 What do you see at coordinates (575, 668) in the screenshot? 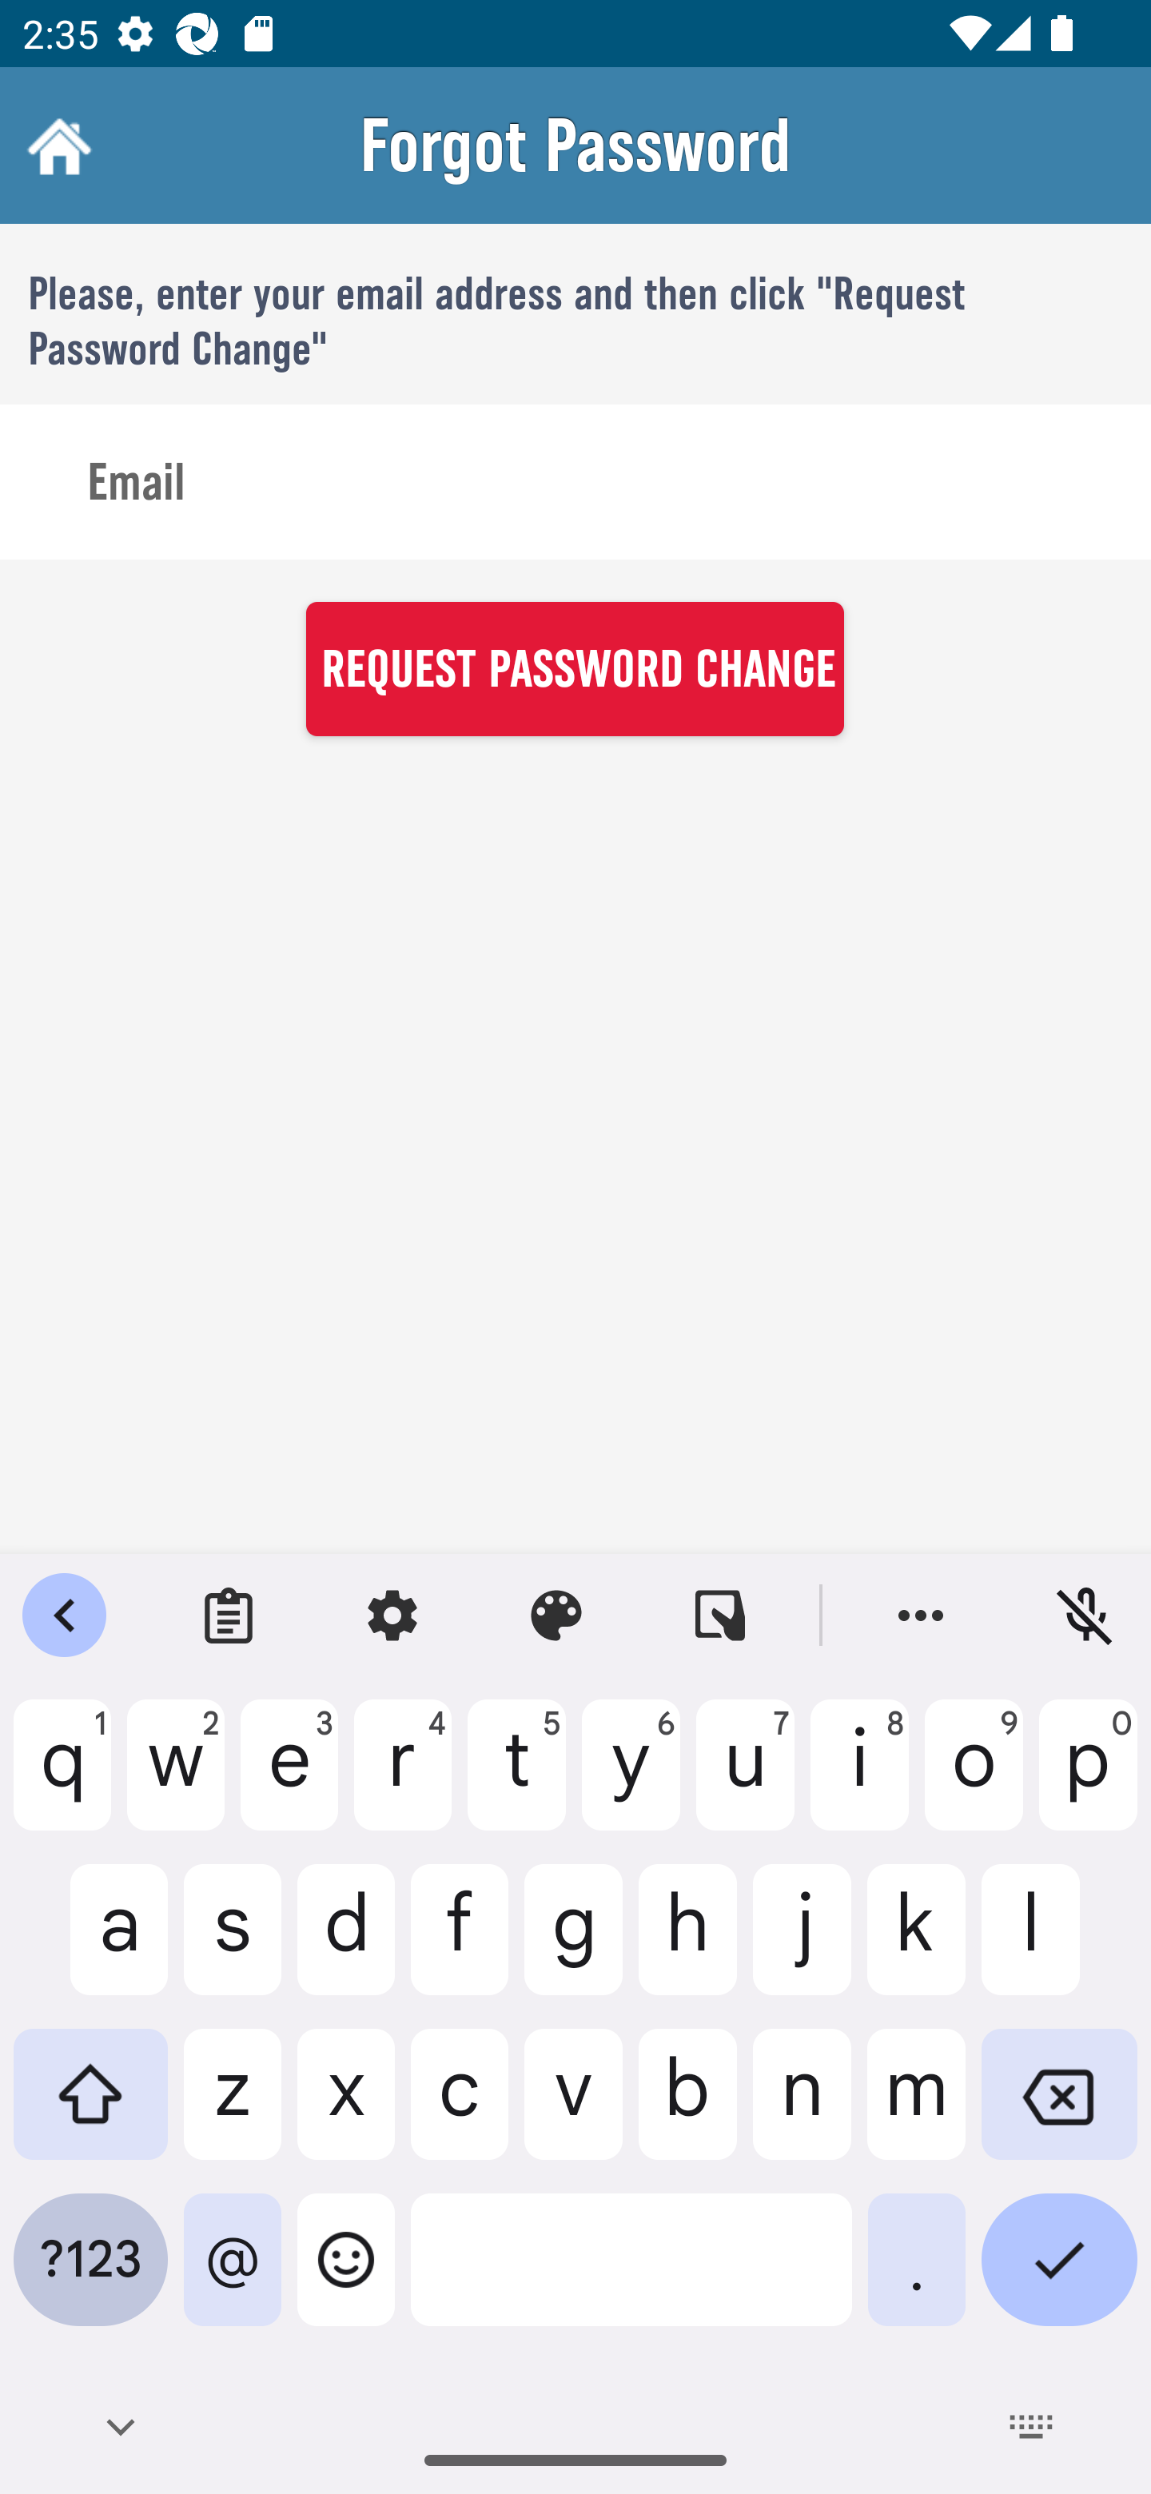
I see `REQUEST PASSWORD CHANGE` at bounding box center [575, 668].